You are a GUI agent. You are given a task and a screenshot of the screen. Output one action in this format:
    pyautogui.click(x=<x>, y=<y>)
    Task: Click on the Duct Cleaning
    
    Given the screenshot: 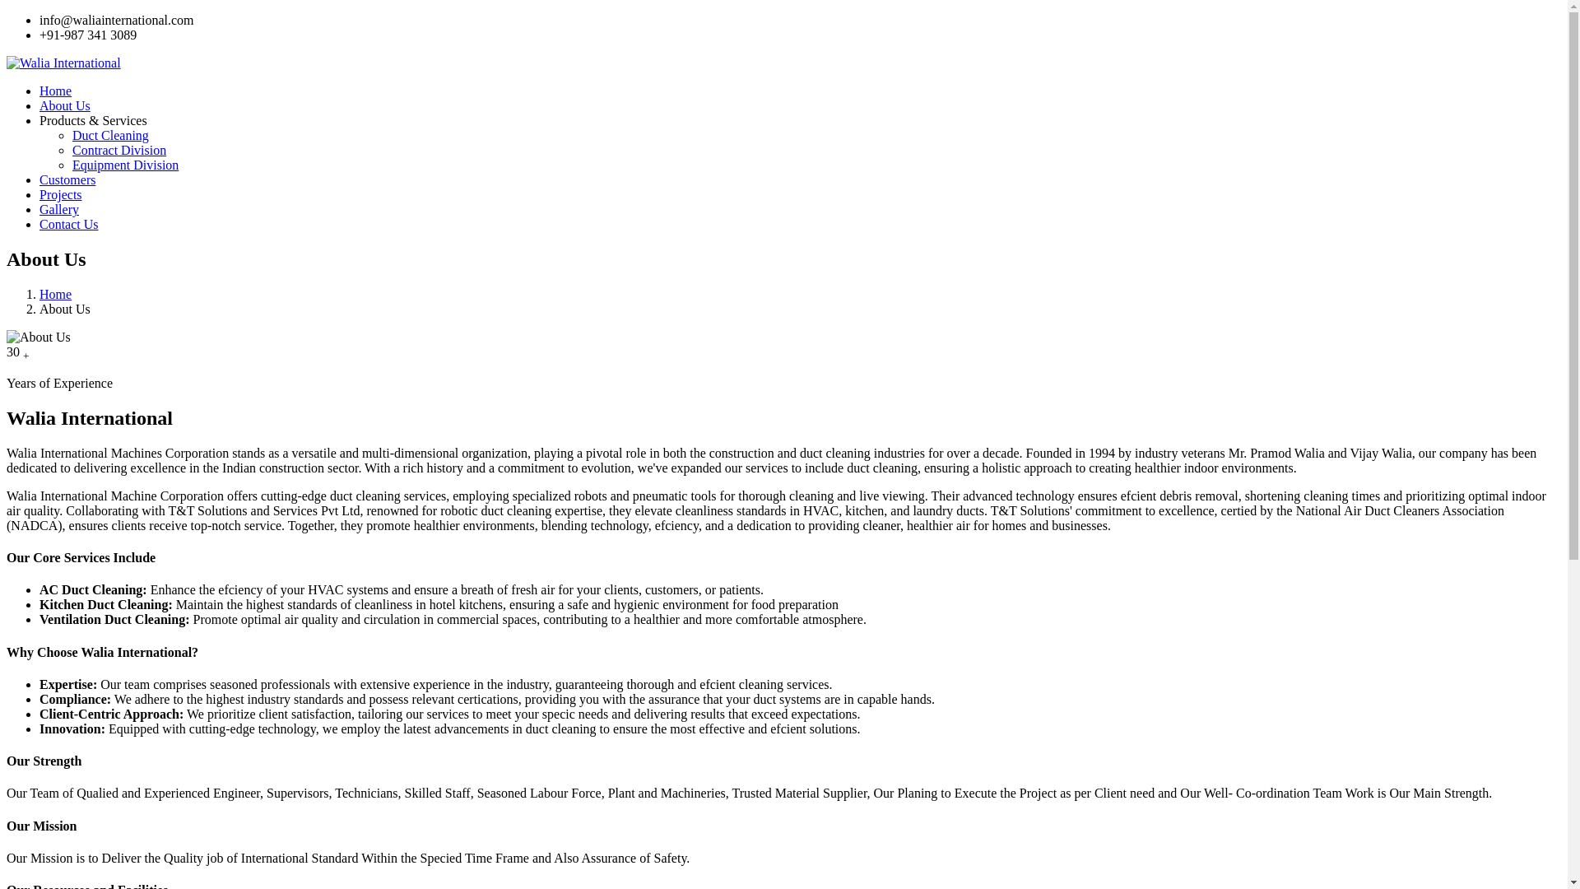 What is the action you would take?
    pyautogui.click(x=110, y=135)
    